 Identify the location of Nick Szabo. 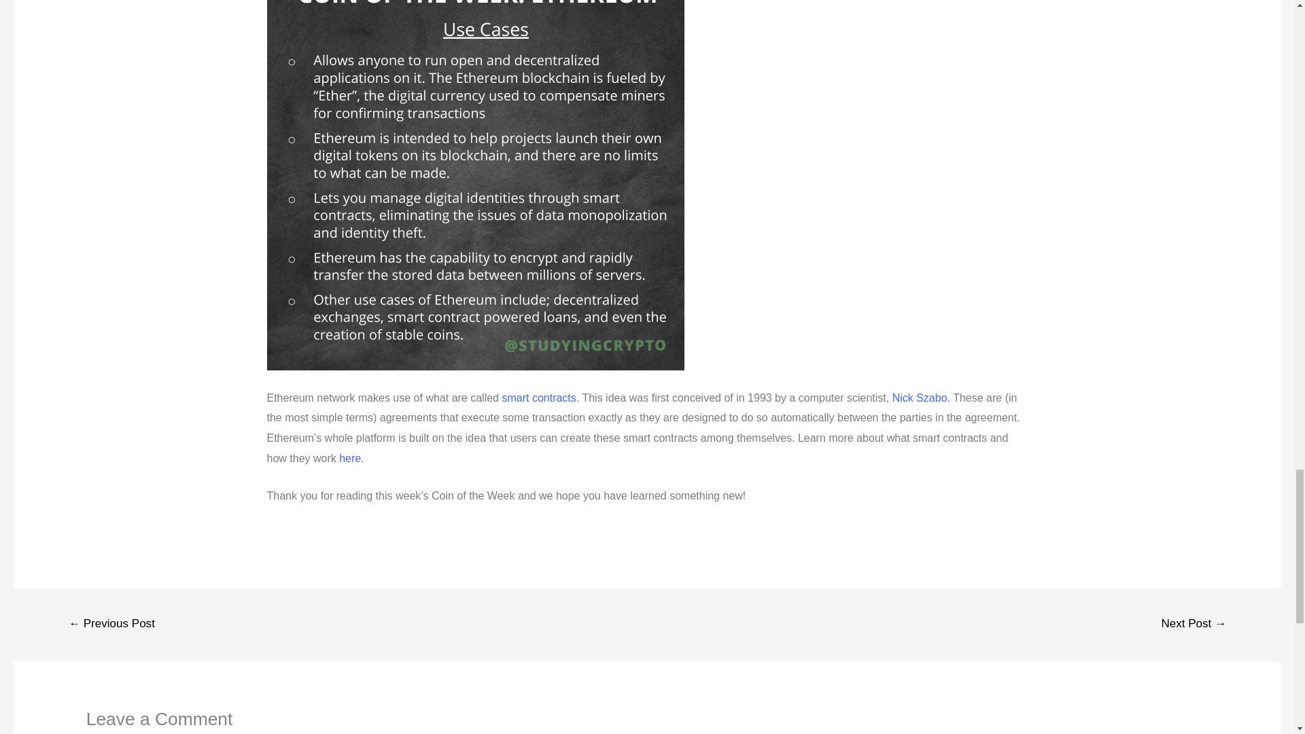
(920, 397).